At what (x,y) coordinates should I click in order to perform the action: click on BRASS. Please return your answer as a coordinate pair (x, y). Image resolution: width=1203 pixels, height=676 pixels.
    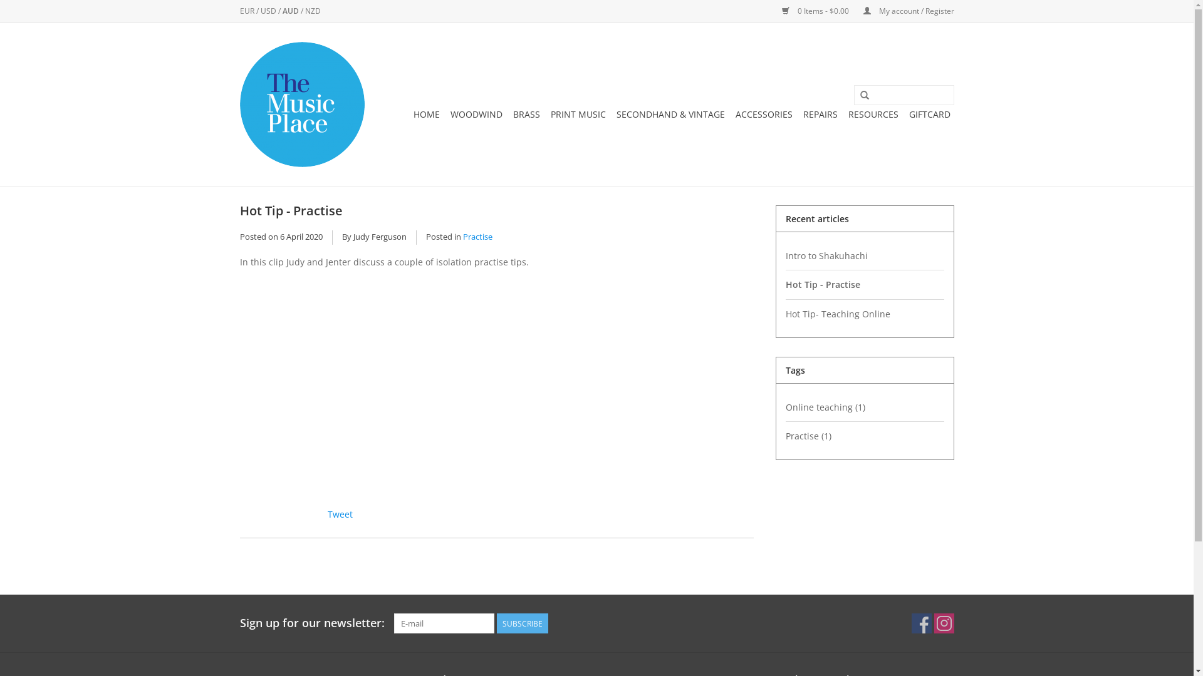
    Looking at the image, I should click on (526, 114).